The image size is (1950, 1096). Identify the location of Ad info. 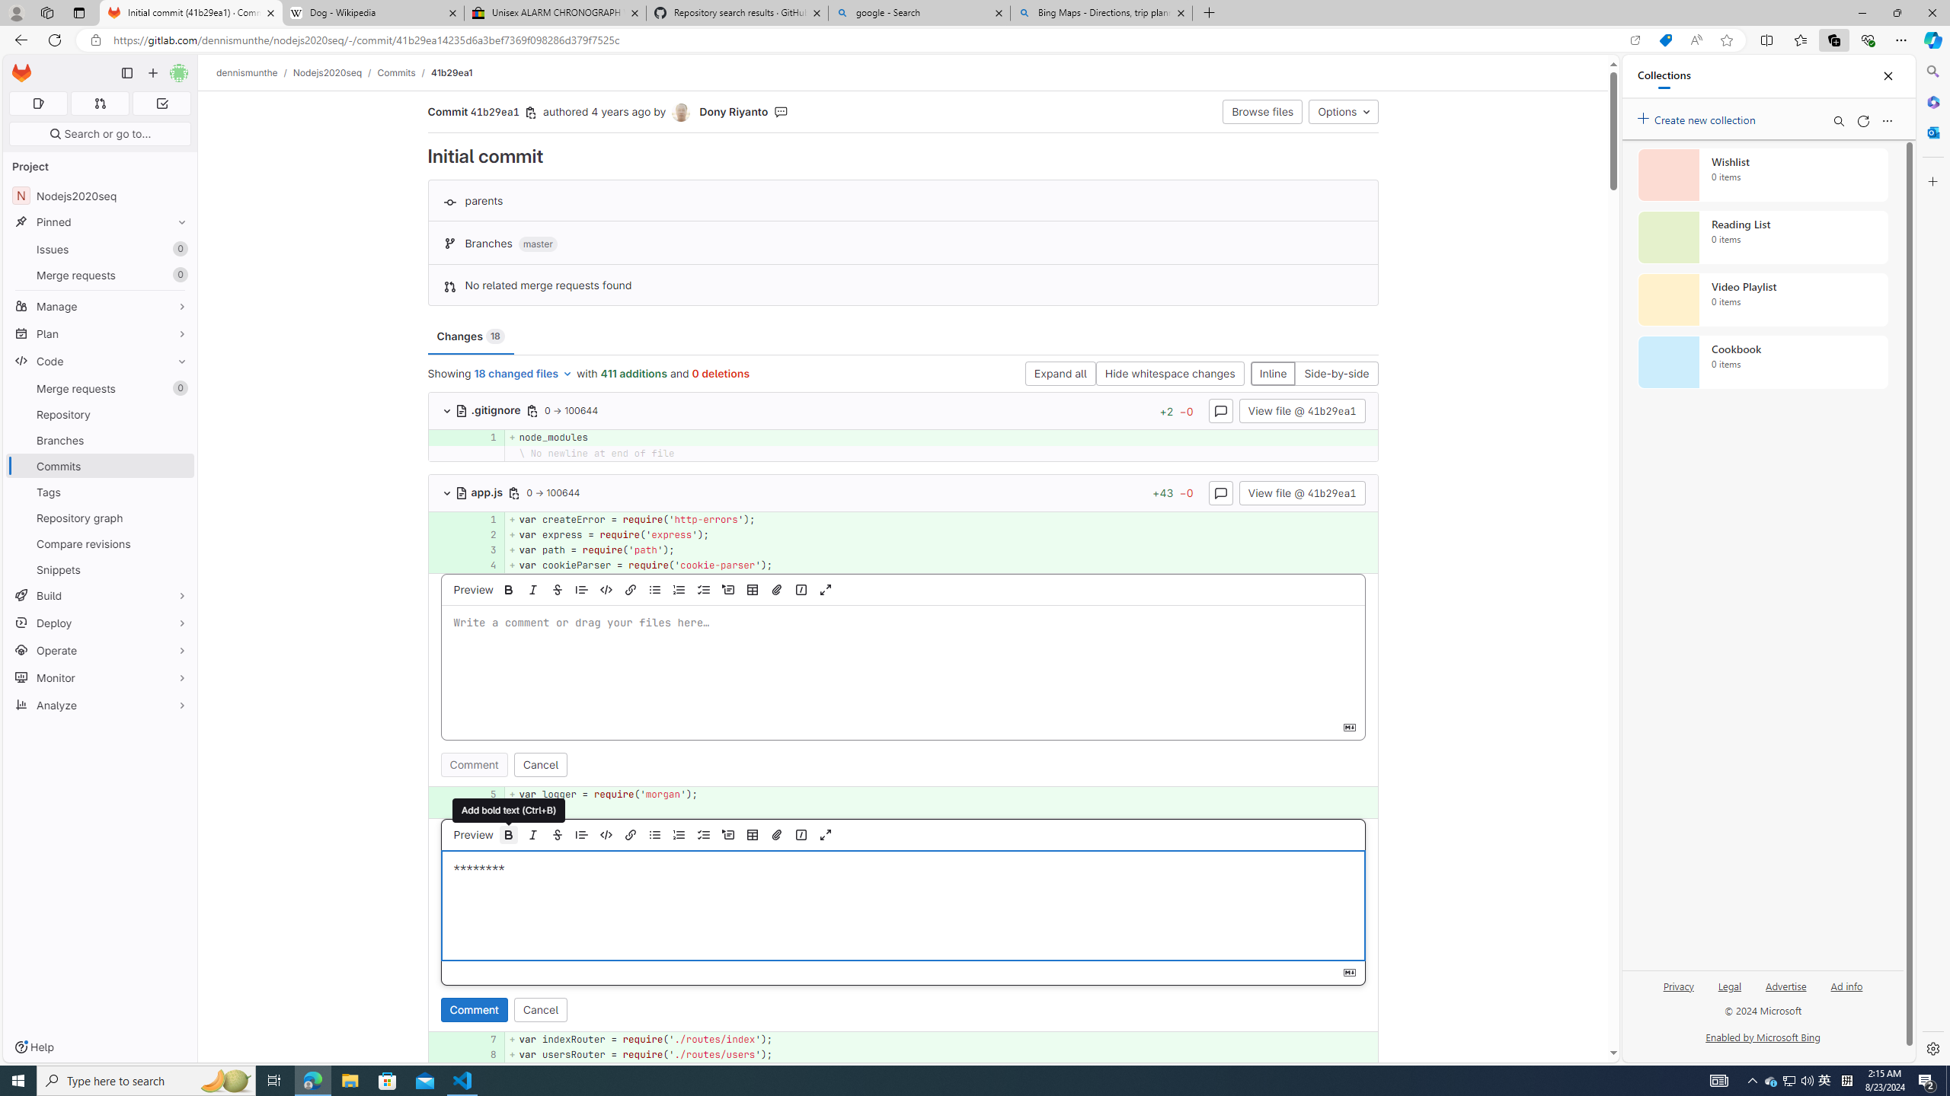
(1846, 992).